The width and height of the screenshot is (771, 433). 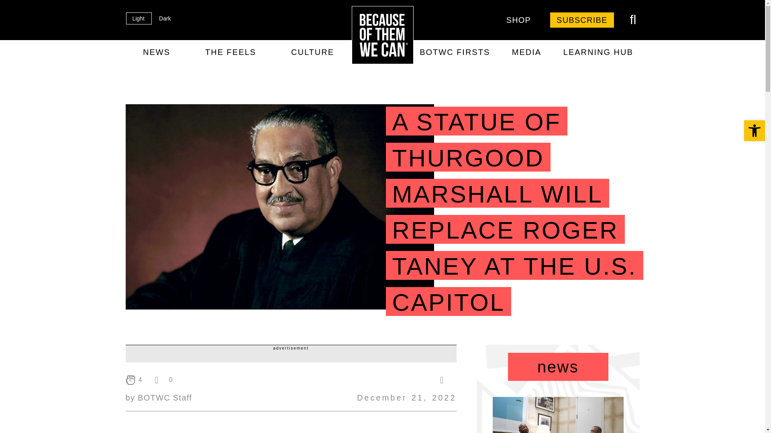 What do you see at coordinates (754, 131) in the screenshot?
I see `Accessibility Tools` at bounding box center [754, 131].